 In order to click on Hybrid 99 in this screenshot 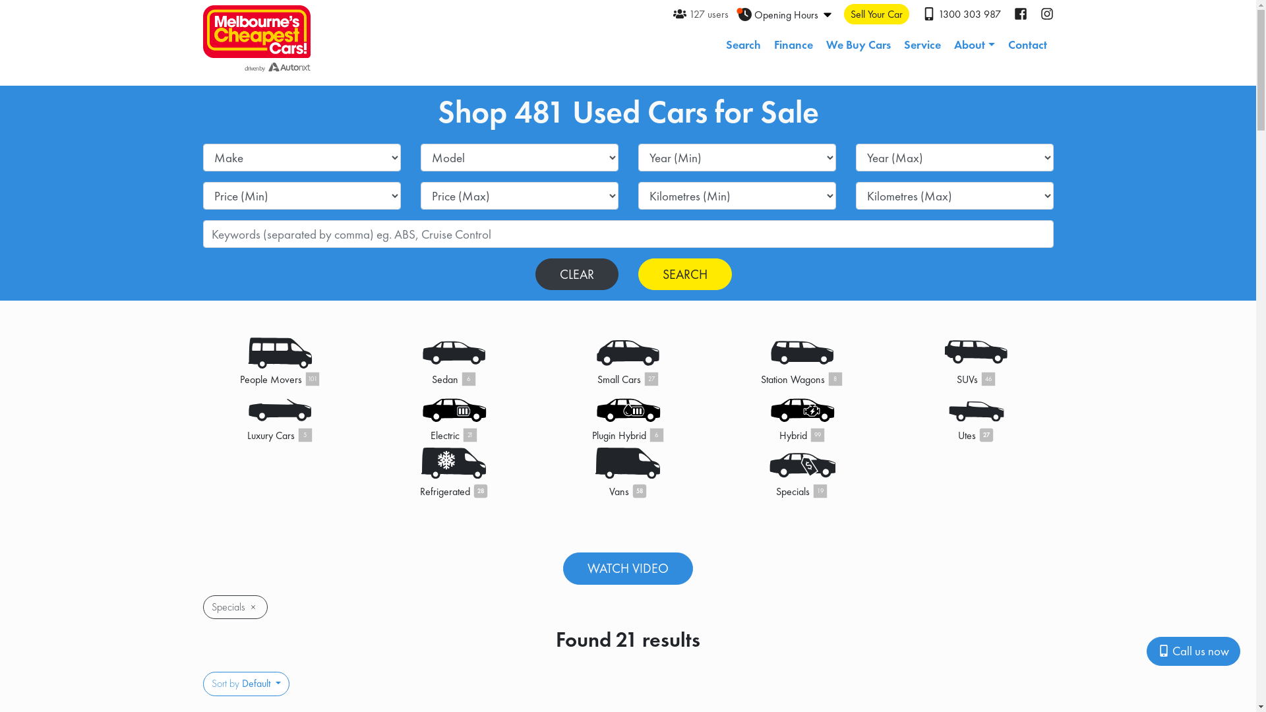, I will do `click(802, 417)`.